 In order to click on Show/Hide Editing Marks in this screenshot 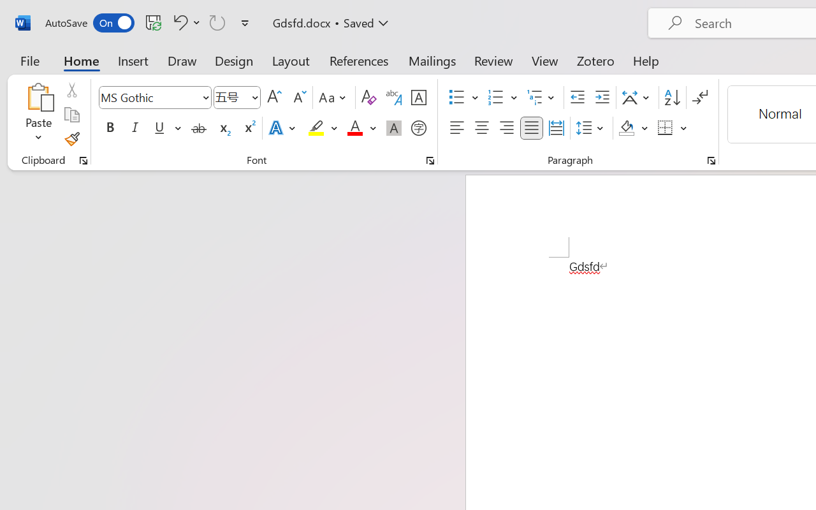, I will do `click(700, 98)`.